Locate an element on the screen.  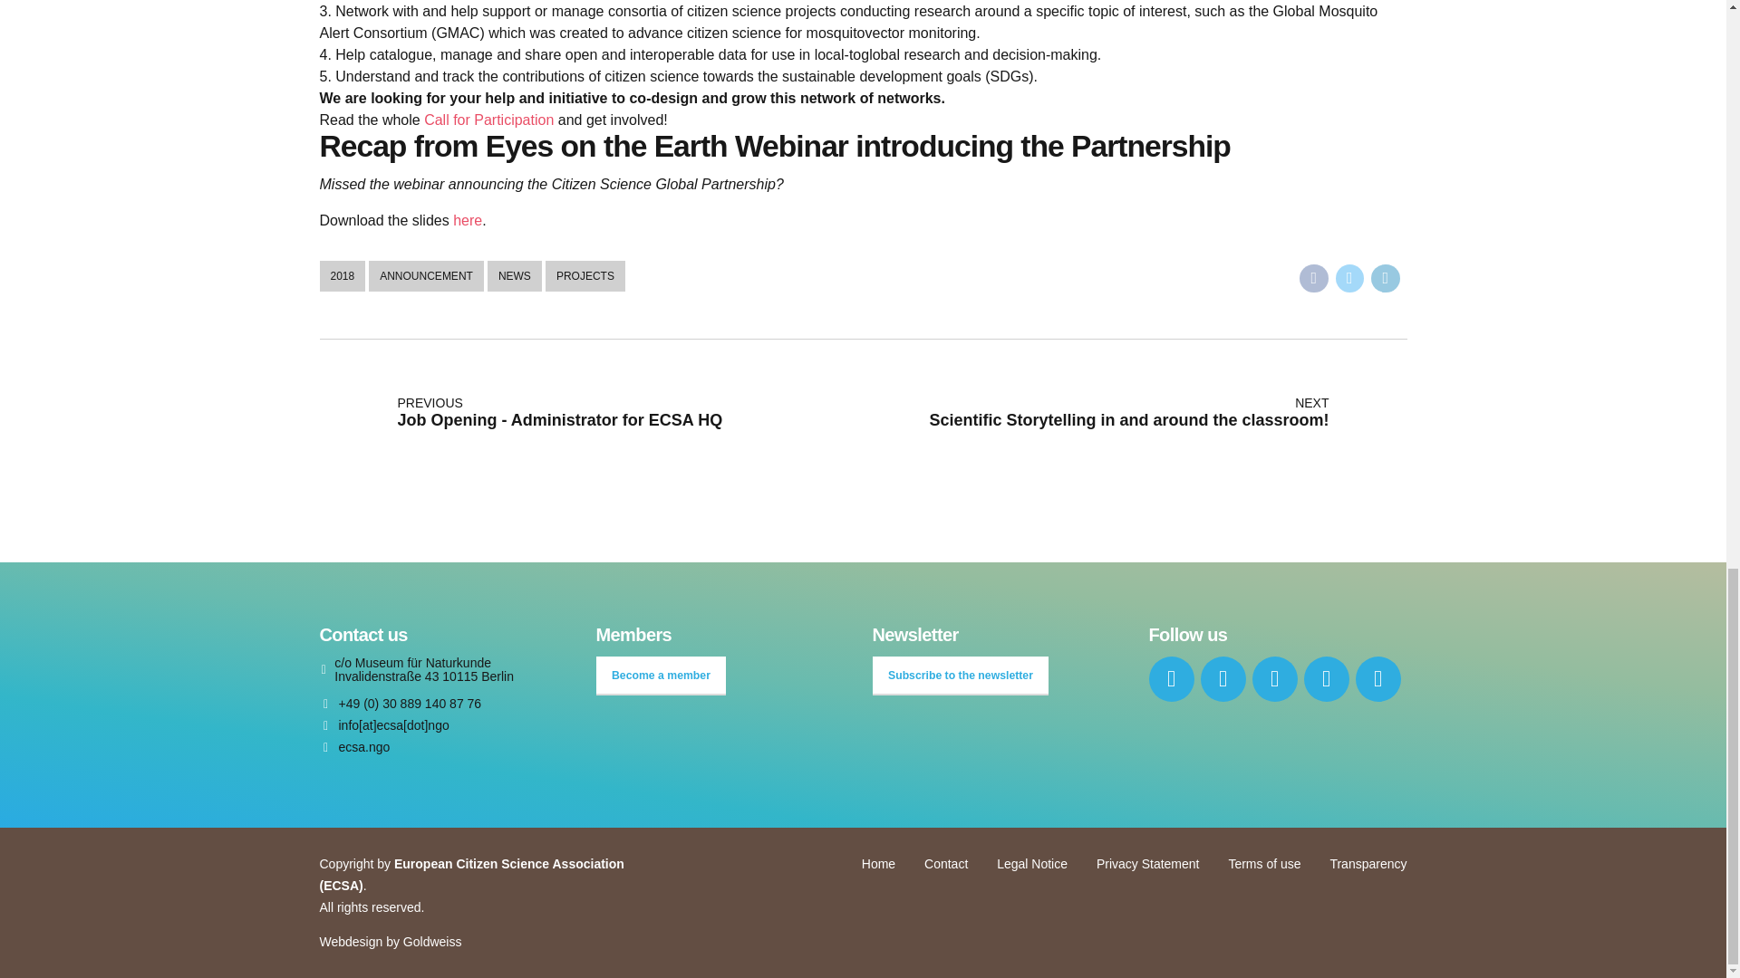
Share on Linkedin is located at coordinates (1385, 277).